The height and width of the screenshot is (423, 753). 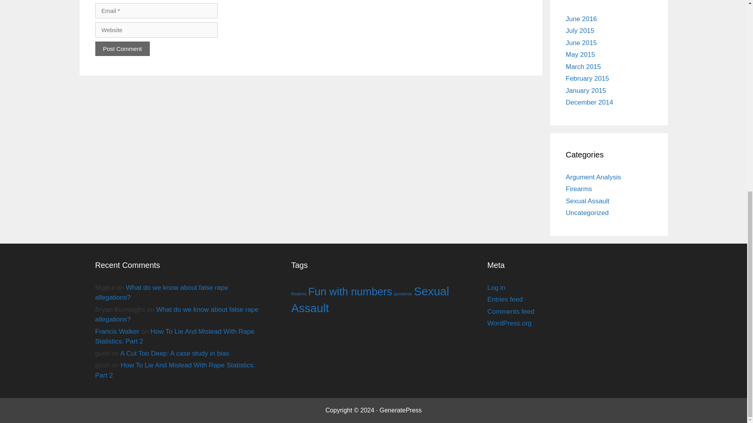 I want to click on Entries feed, so click(x=505, y=299).